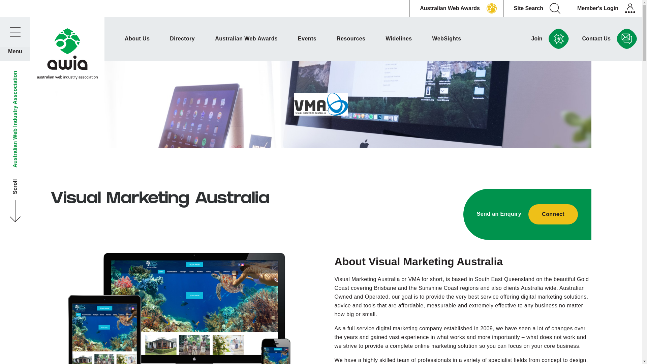 The width and height of the screenshot is (647, 364). I want to click on WebSights, so click(447, 39).